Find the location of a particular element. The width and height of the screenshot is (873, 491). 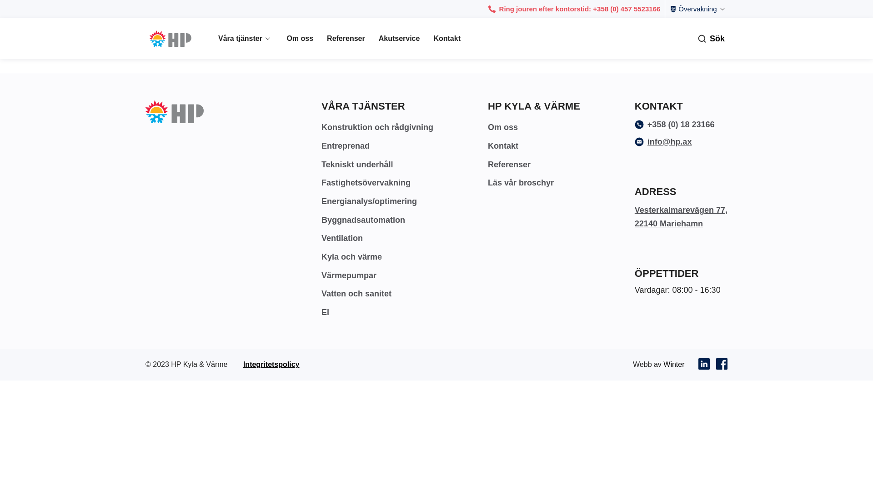

+358 (0) 18 23166 is located at coordinates (675, 125).